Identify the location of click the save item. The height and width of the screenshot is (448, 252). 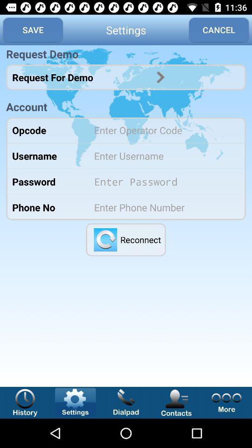
(33, 30).